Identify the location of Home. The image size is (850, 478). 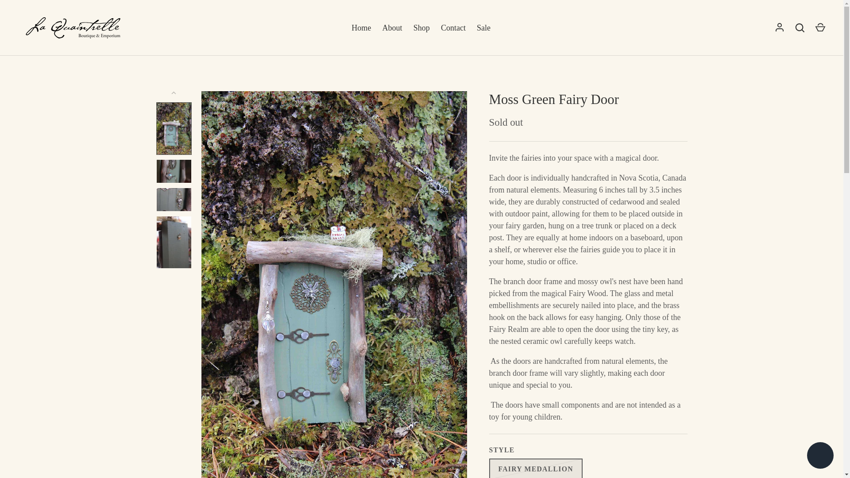
(361, 27).